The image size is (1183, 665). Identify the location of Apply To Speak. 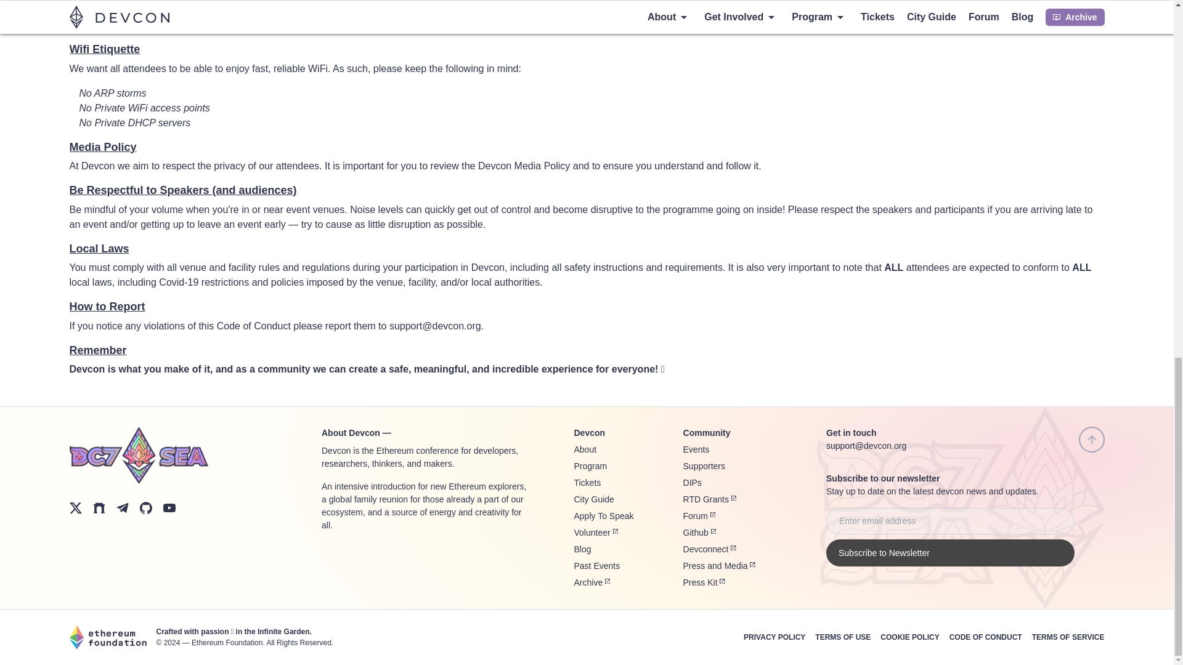
(604, 516).